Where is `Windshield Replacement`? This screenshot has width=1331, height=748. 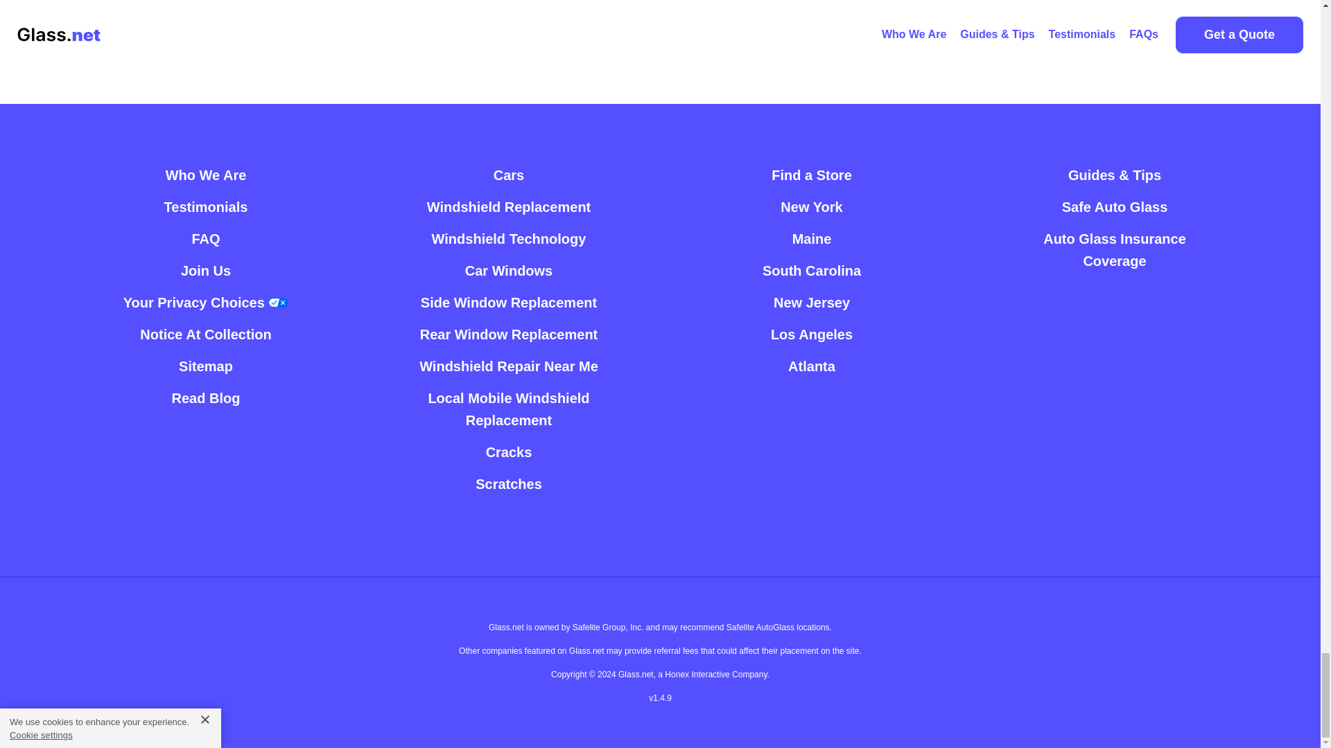
Windshield Replacement is located at coordinates (509, 206).